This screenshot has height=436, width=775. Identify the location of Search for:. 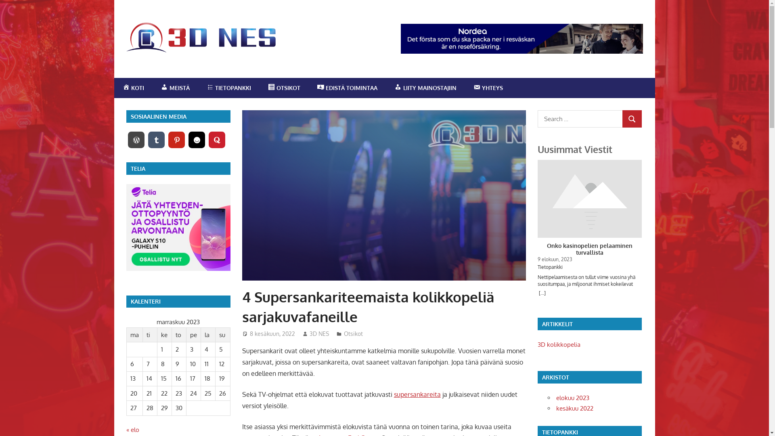
(580, 119).